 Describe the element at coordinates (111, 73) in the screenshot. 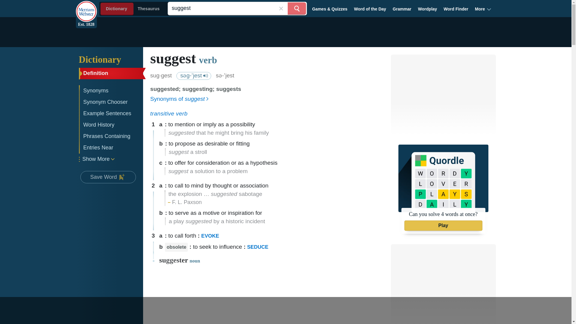

I see `Definition` at that location.